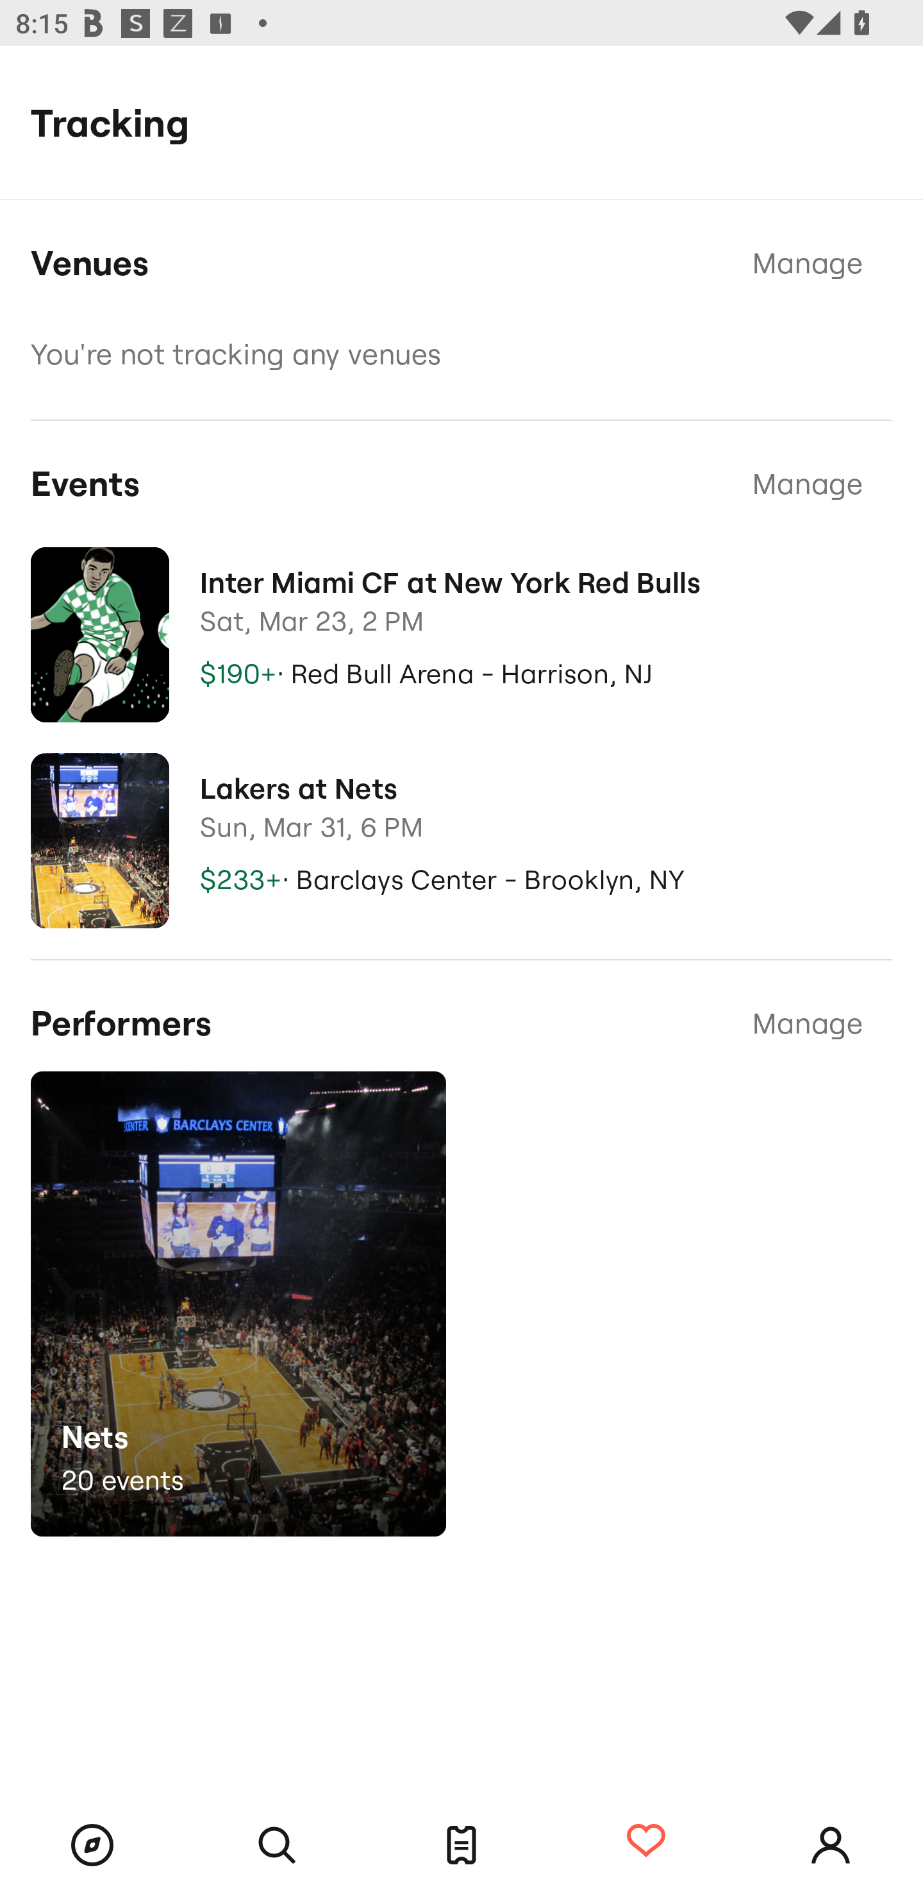 The height and width of the screenshot is (1899, 923). I want to click on Manage, so click(808, 484).